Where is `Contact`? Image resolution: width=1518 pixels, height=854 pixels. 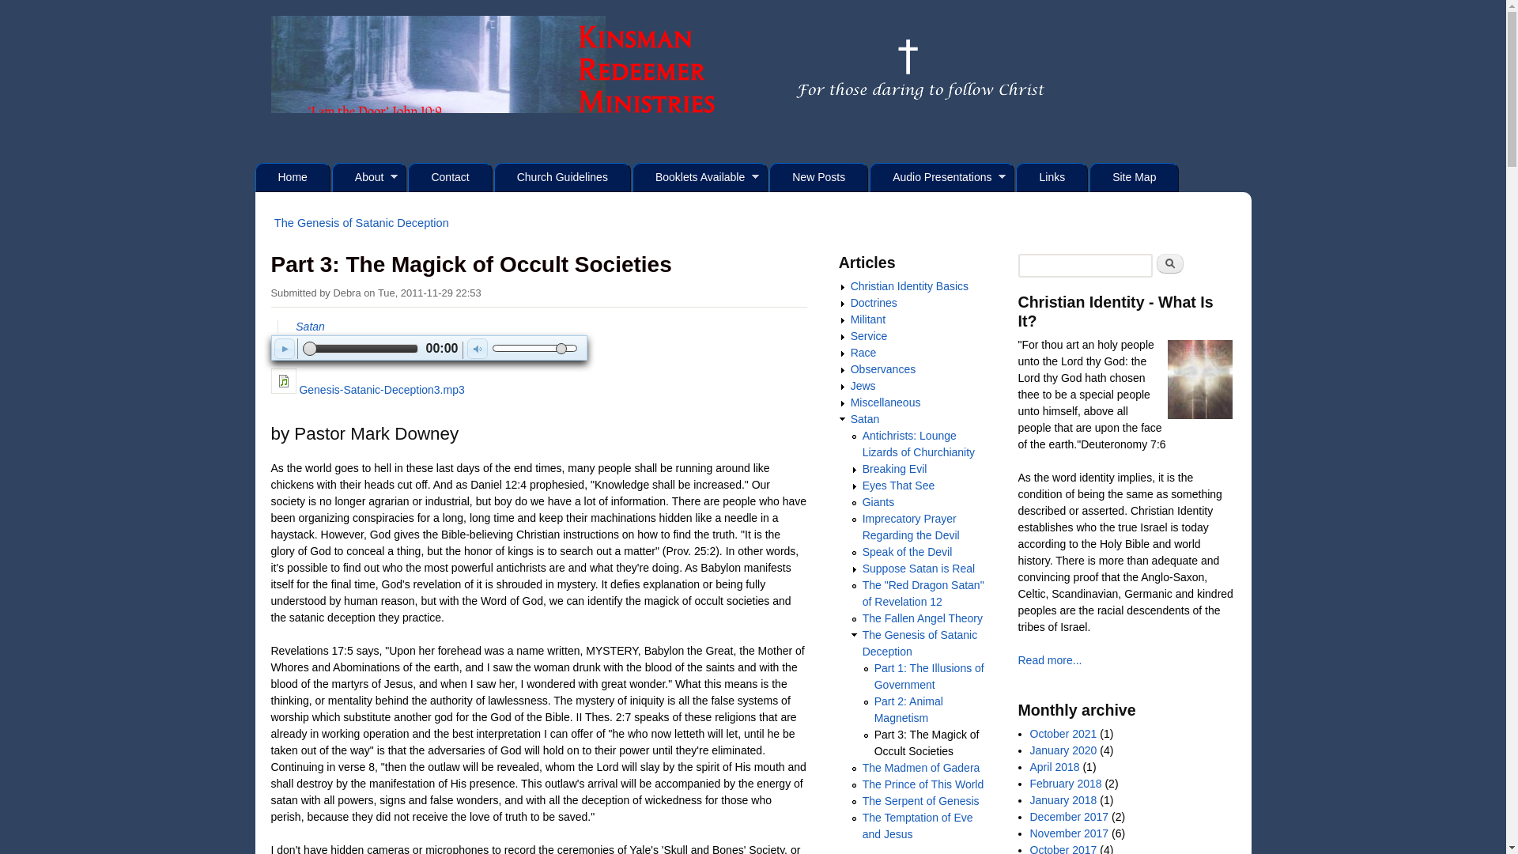
Contact is located at coordinates (450, 177).